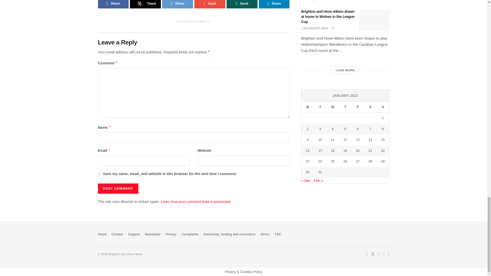  What do you see at coordinates (332, 107) in the screenshot?
I see `Wednesday` at bounding box center [332, 107].